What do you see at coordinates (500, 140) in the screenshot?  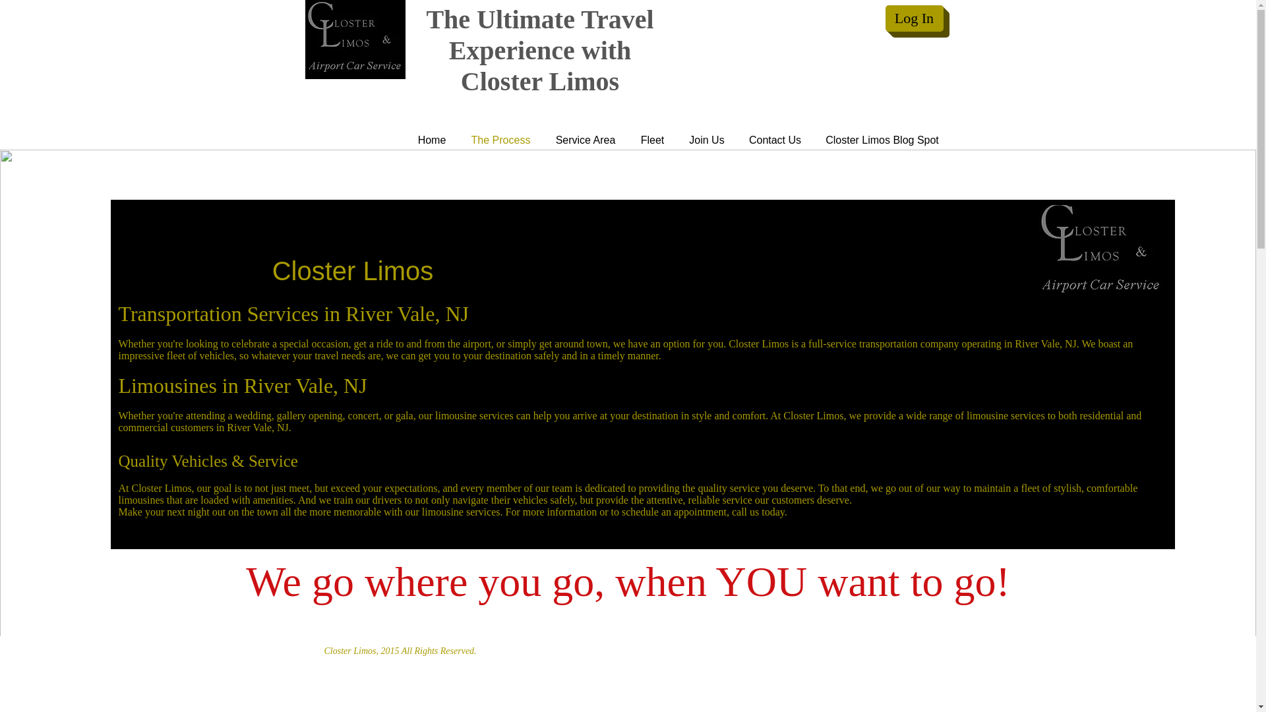 I see `The Process` at bounding box center [500, 140].